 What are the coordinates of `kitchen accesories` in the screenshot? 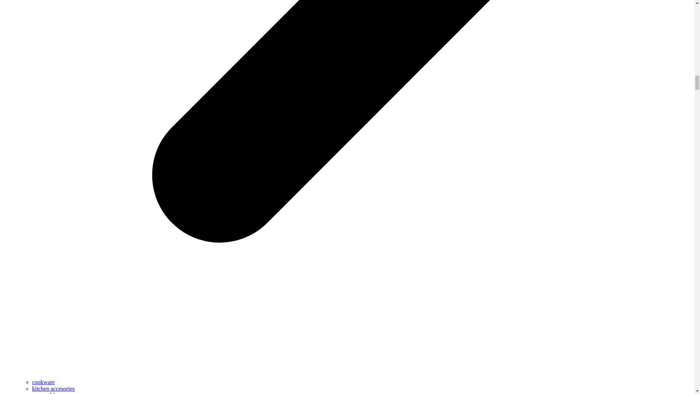 It's located at (53, 389).